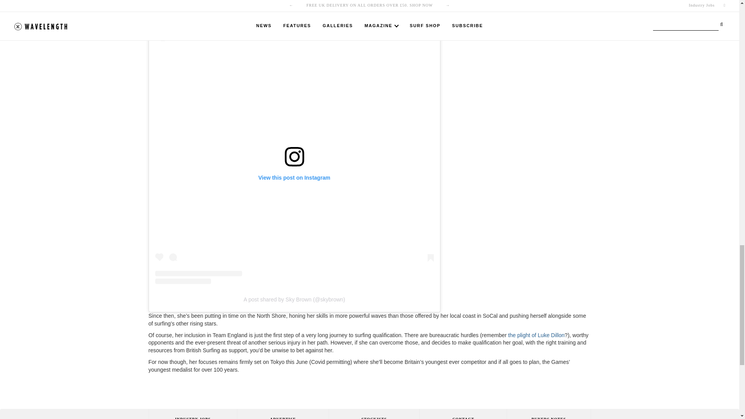 This screenshot has width=745, height=419. What do you see at coordinates (192, 414) in the screenshot?
I see `Industry Jobs` at bounding box center [192, 414].